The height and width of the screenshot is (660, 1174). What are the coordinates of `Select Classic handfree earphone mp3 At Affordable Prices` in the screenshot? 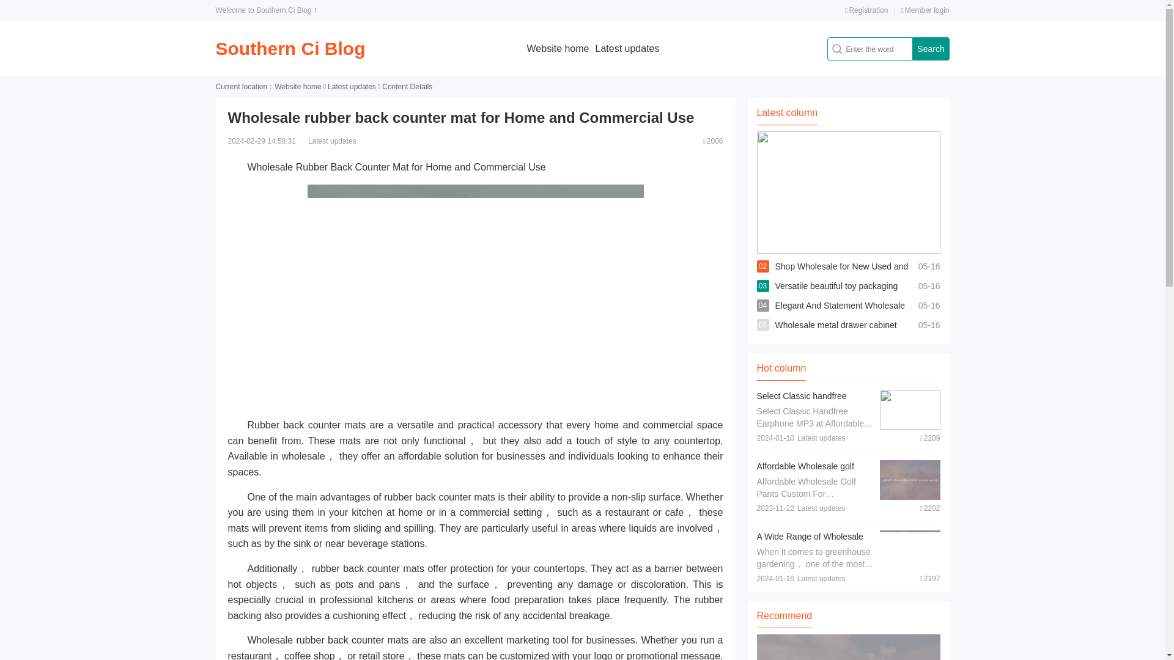 It's located at (810, 408).